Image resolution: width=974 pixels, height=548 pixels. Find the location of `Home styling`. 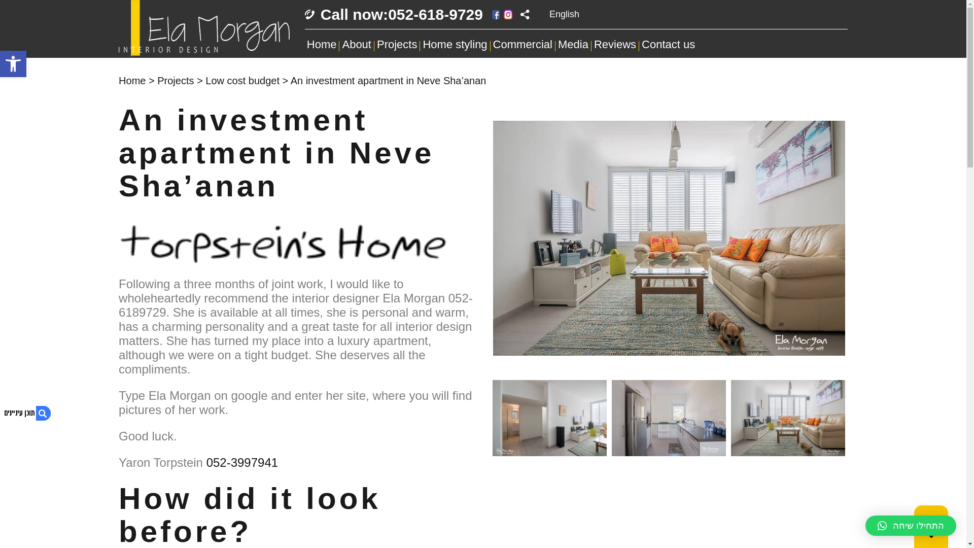

Home styling is located at coordinates (455, 45).